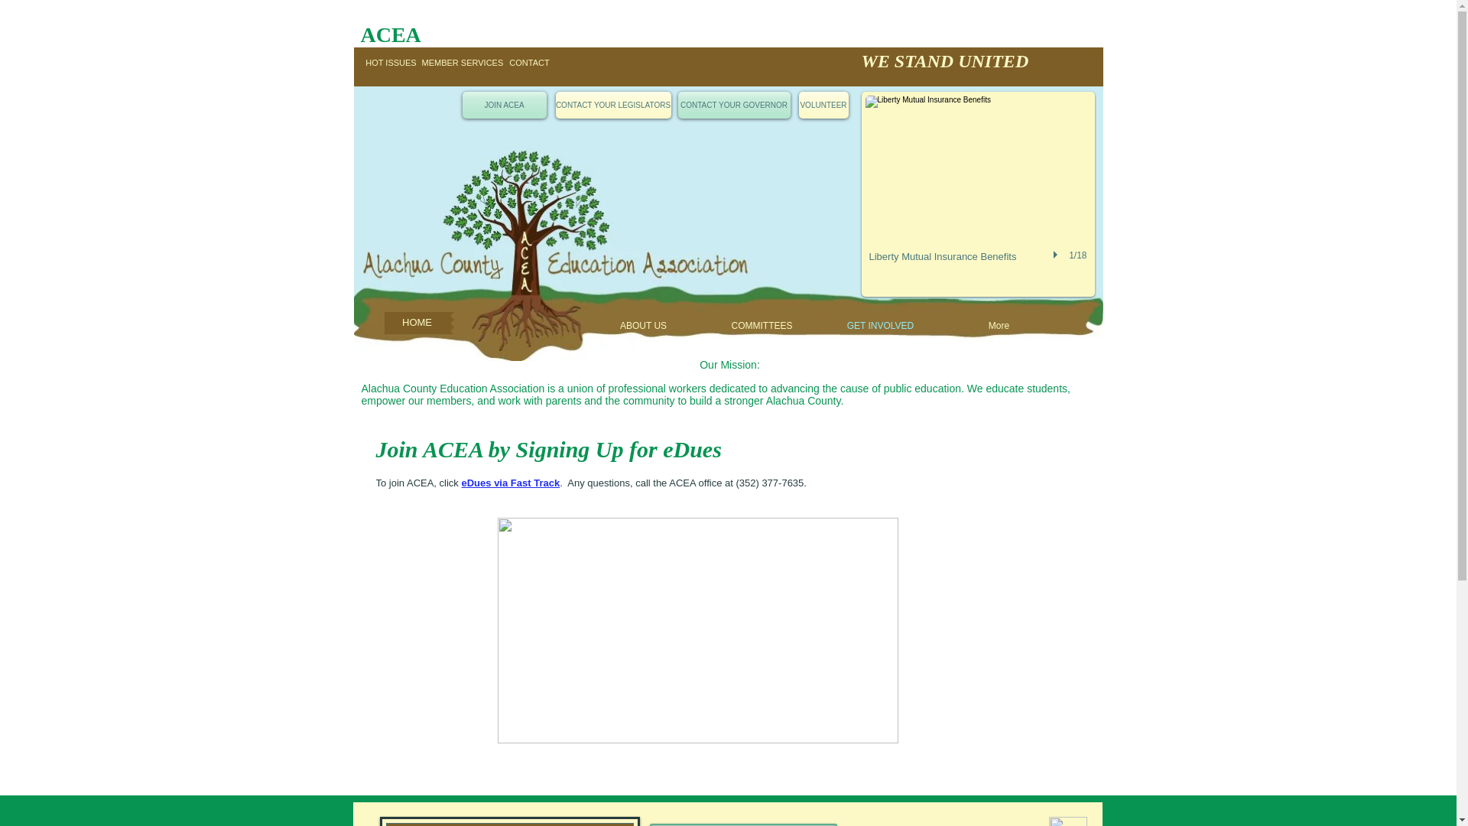 The height and width of the screenshot is (826, 1468). Describe the element at coordinates (504, 105) in the screenshot. I see `JOIN ACEA` at that location.